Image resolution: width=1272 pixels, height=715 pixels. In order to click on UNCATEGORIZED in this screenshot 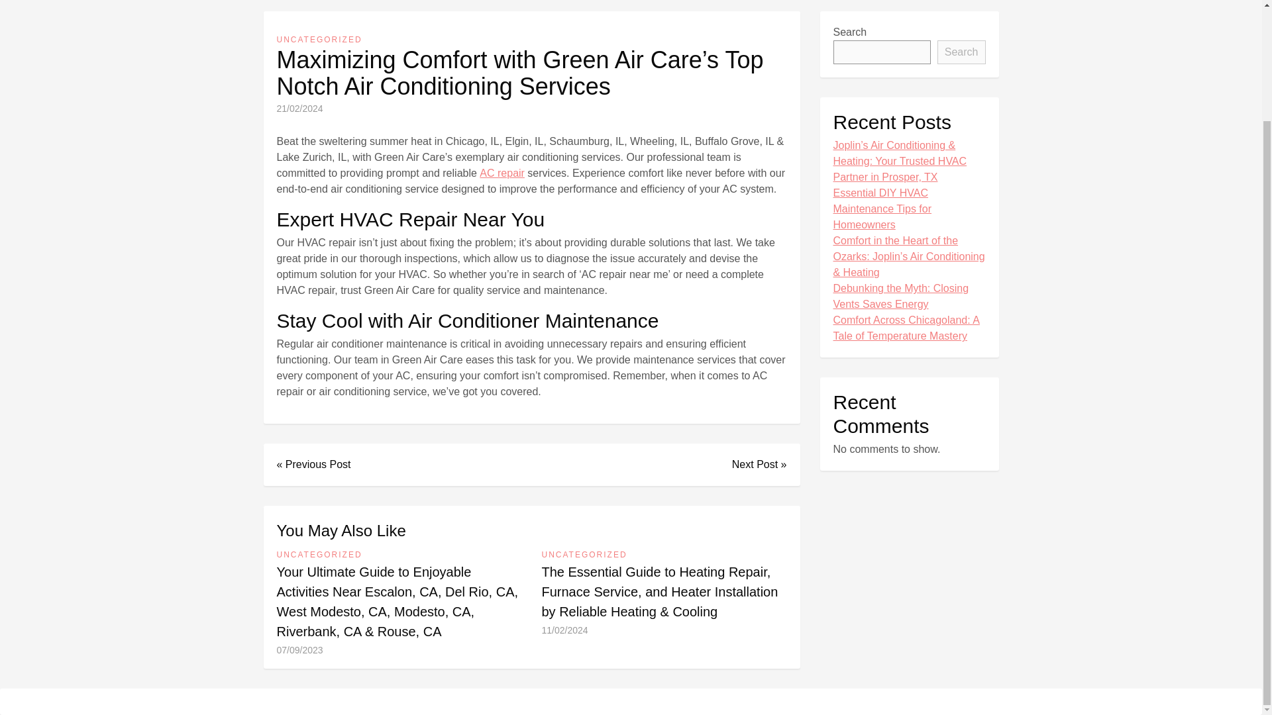, I will do `click(319, 40)`.